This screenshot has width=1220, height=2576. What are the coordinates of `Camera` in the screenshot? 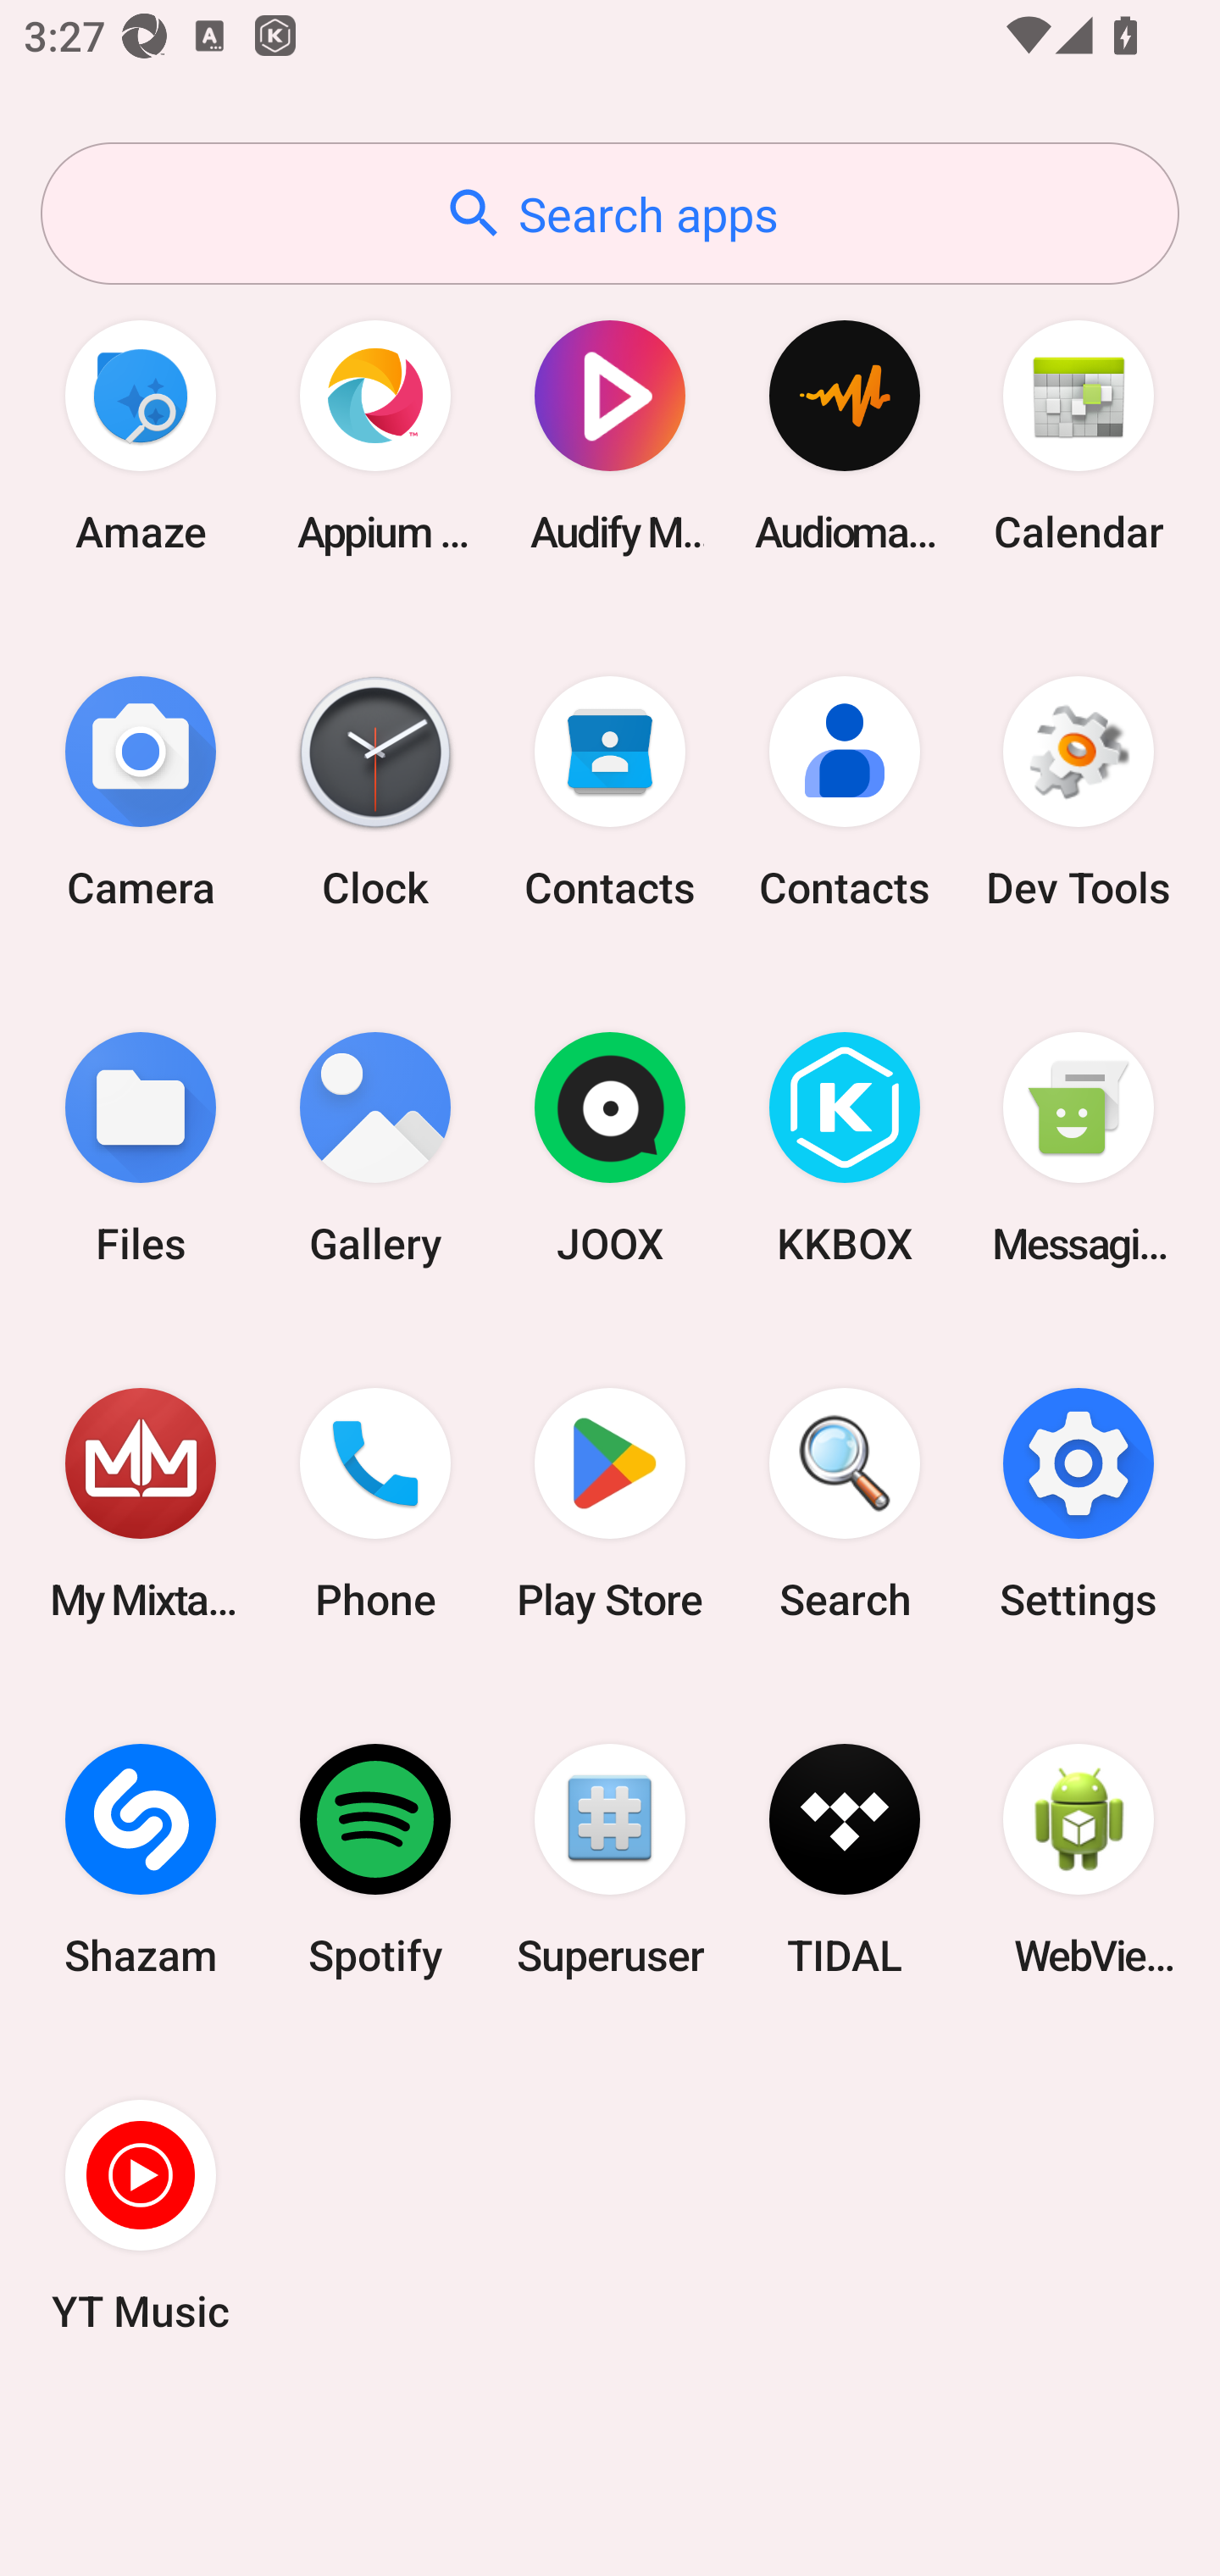 It's located at (141, 791).